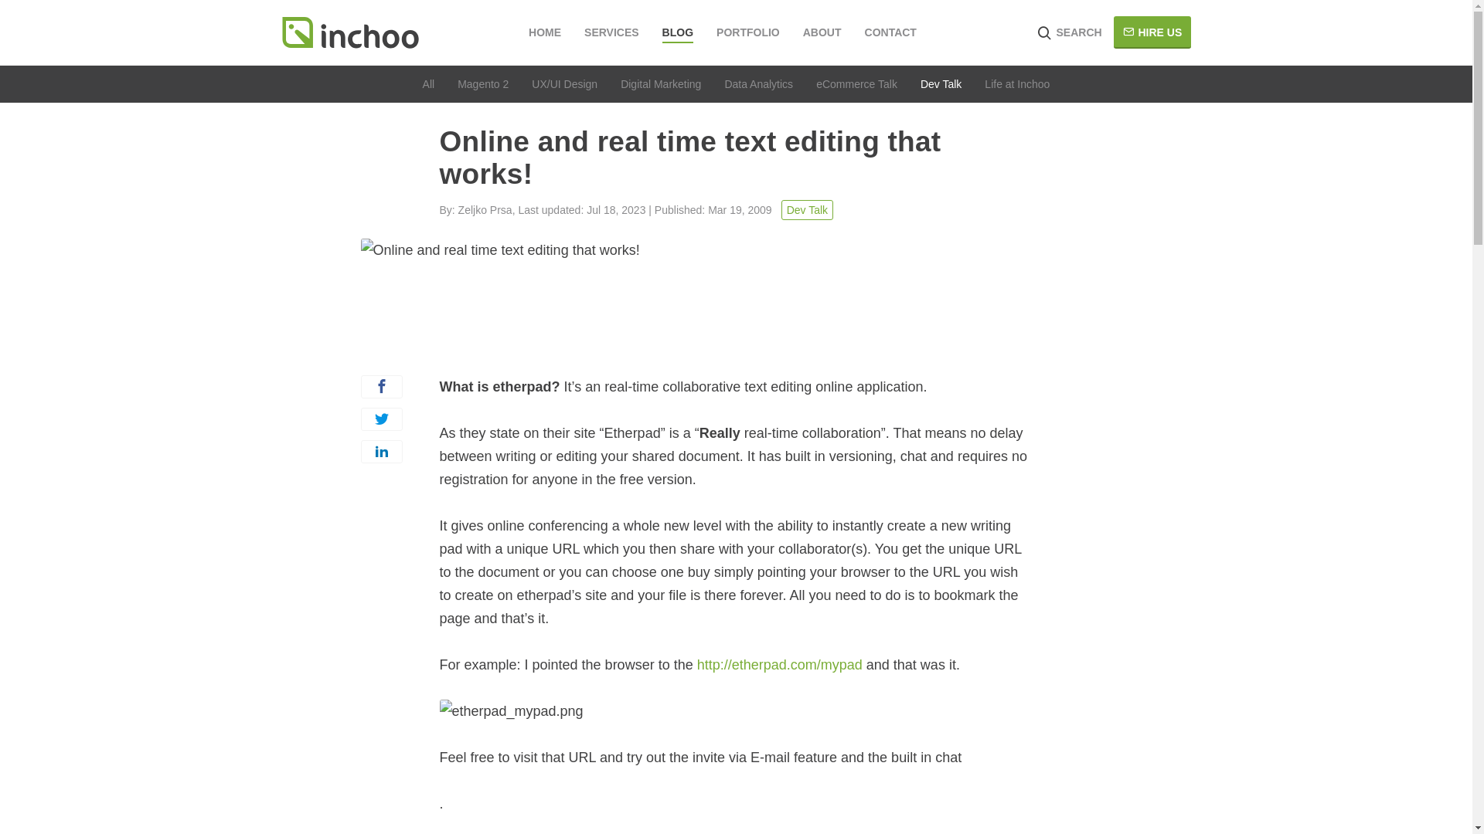  What do you see at coordinates (381, 387) in the screenshot?
I see `Facebook` at bounding box center [381, 387].